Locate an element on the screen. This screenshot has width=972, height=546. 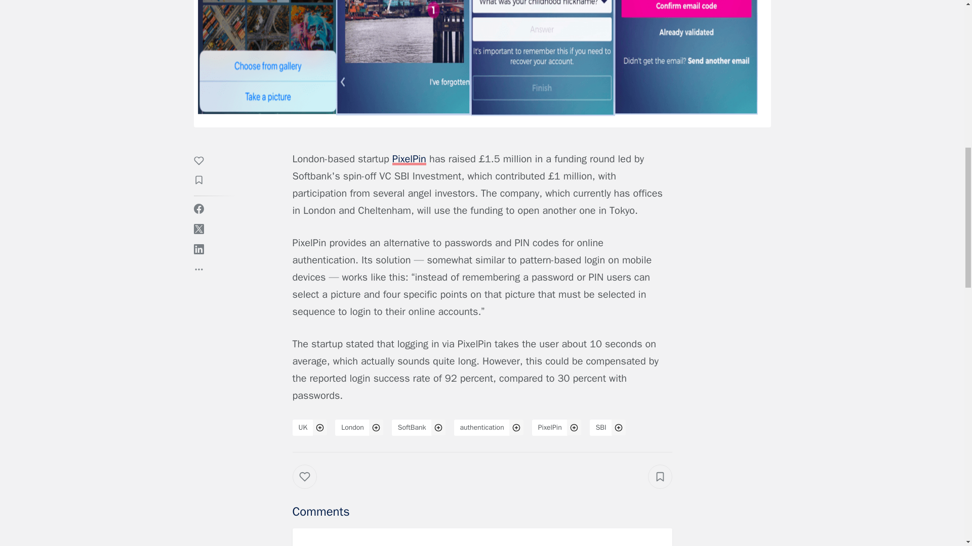
Share on Facebook is located at coordinates (198, 208).